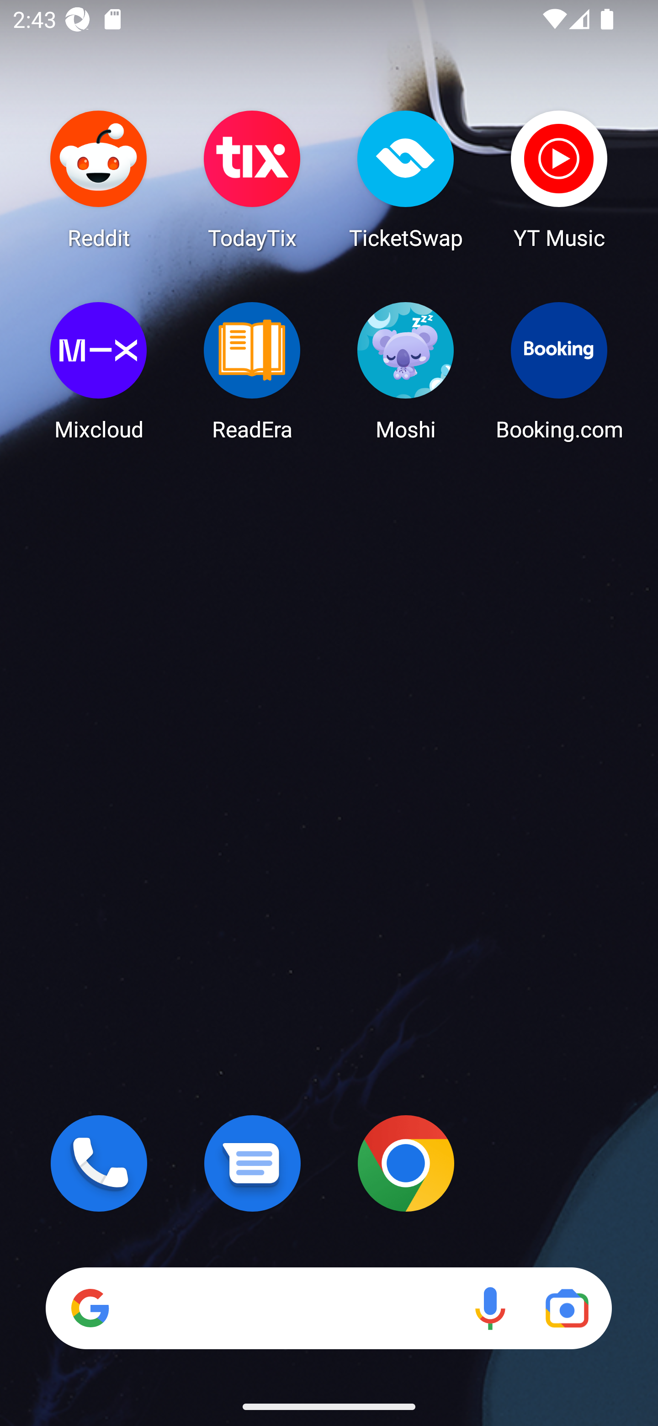  Describe the element at coordinates (406, 1163) in the screenshot. I see `Chrome` at that location.